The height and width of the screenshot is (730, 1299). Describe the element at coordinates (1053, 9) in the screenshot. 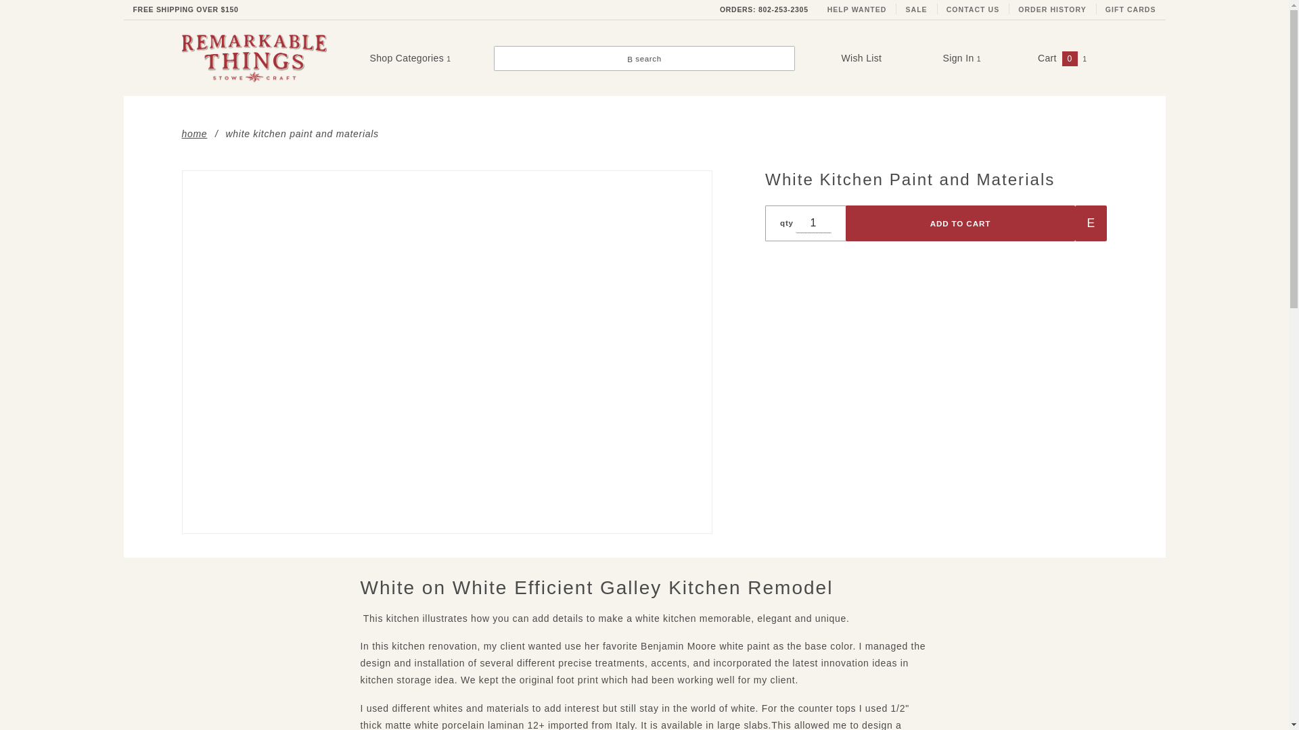

I see `Order History` at that location.